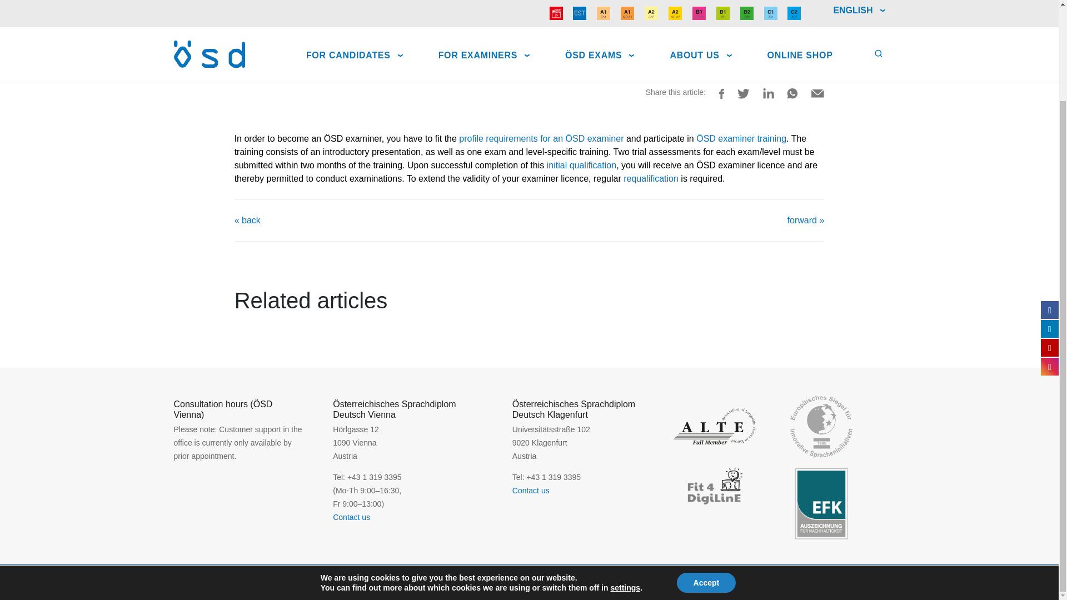 The width and height of the screenshot is (1067, 600). What do you see at coordinates (244, 41) in the screenshot?
I see `FAQs` at bounding box center [244, 41].